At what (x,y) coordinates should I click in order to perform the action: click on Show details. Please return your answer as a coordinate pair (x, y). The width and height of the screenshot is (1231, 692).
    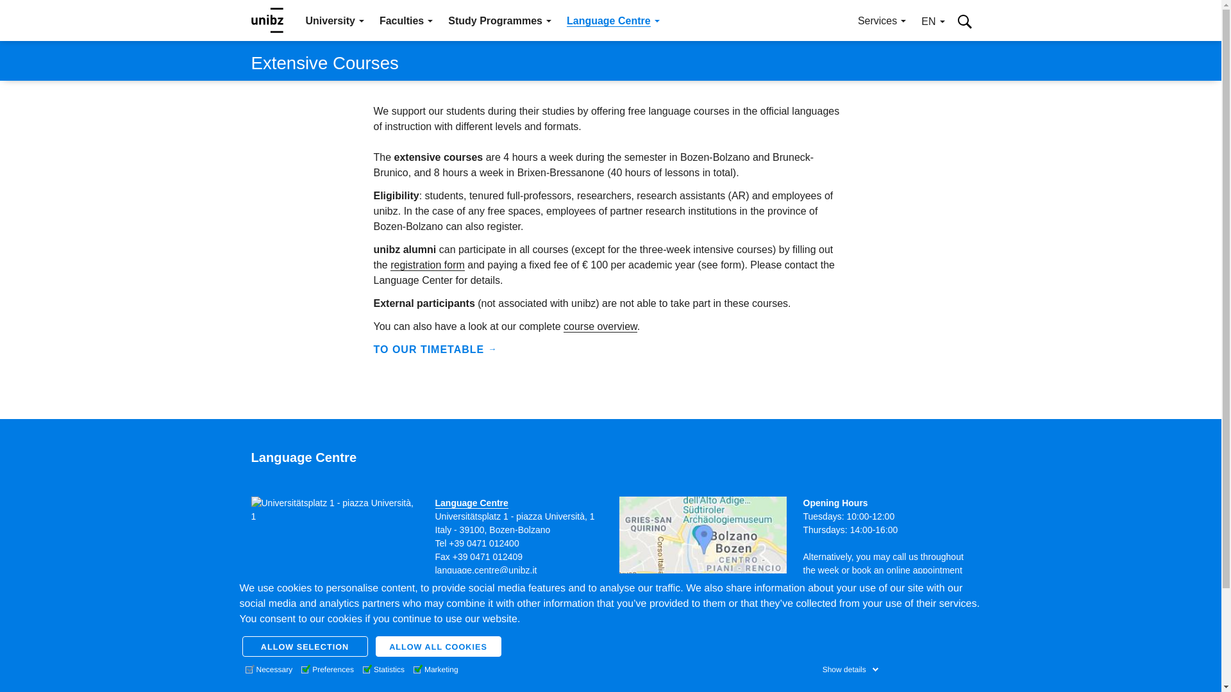
    Looking at the image, I should click on (850, 669).